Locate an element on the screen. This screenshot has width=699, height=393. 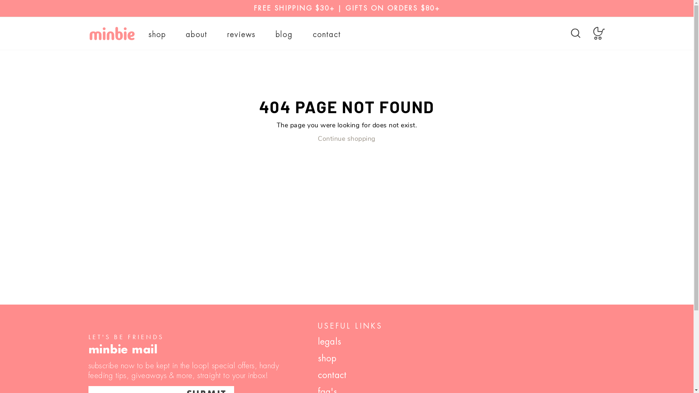
shop is located at coordinates (157, 35).